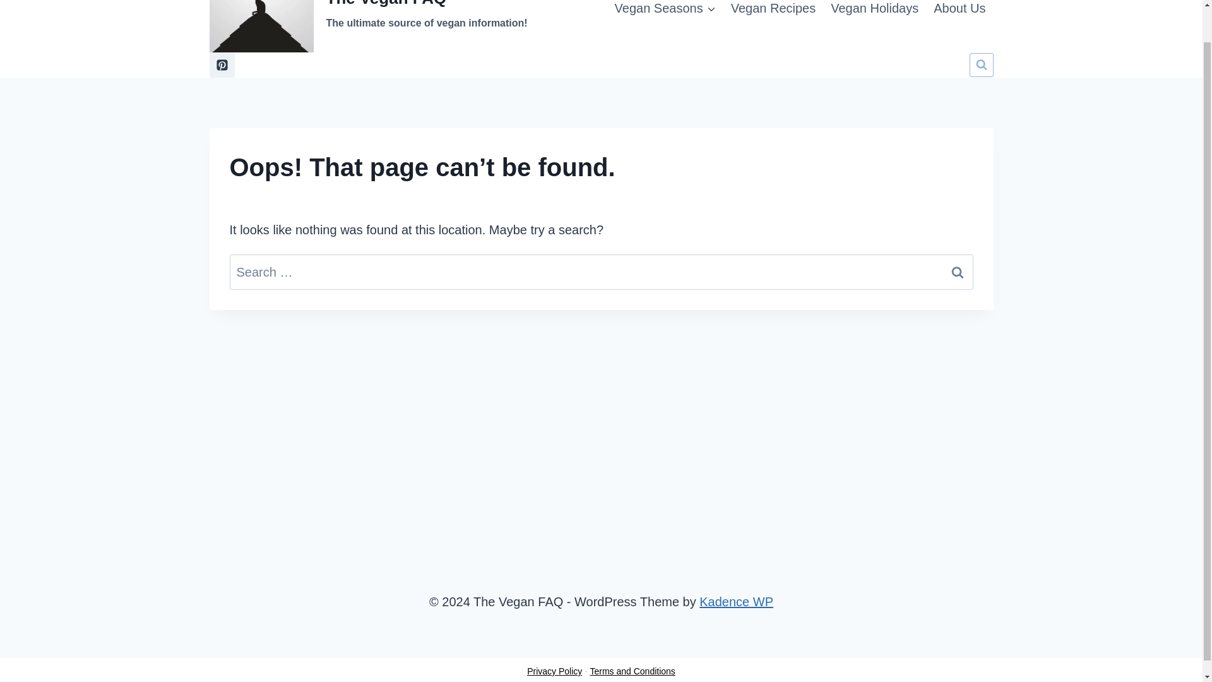 The width and height of the screenshot is (1212, 682). What do you see at coordinates (554, 671) in the screenshot?
I see `Privacy Policy` at bounding box center [554, 671].